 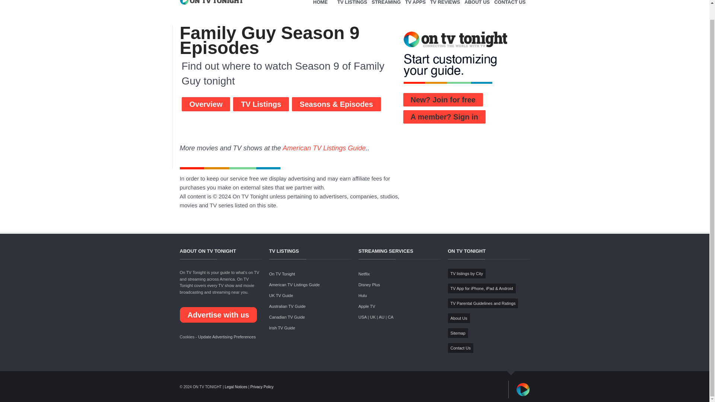 What do you see at coordinates (477, 9) in the screenshot?
I see `ABOUT US` at bounding box center [477, 9].